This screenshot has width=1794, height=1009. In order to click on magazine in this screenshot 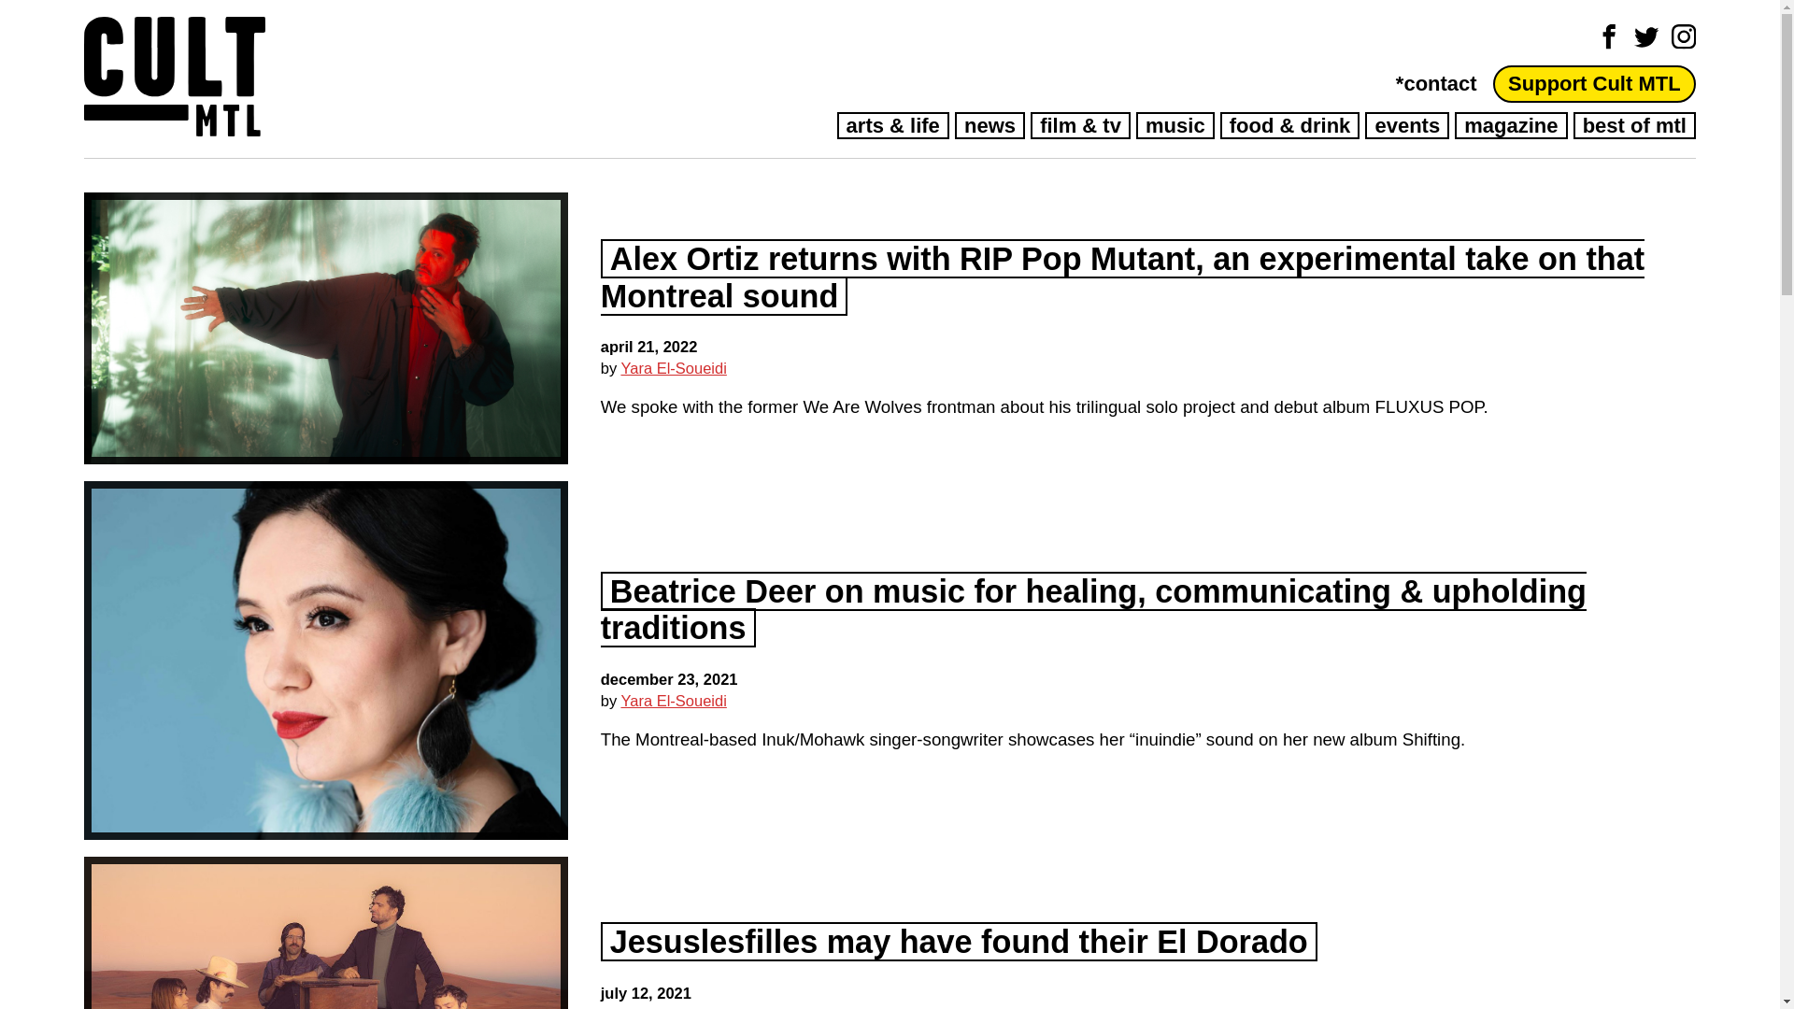, I will do `click(1510, 125)`.